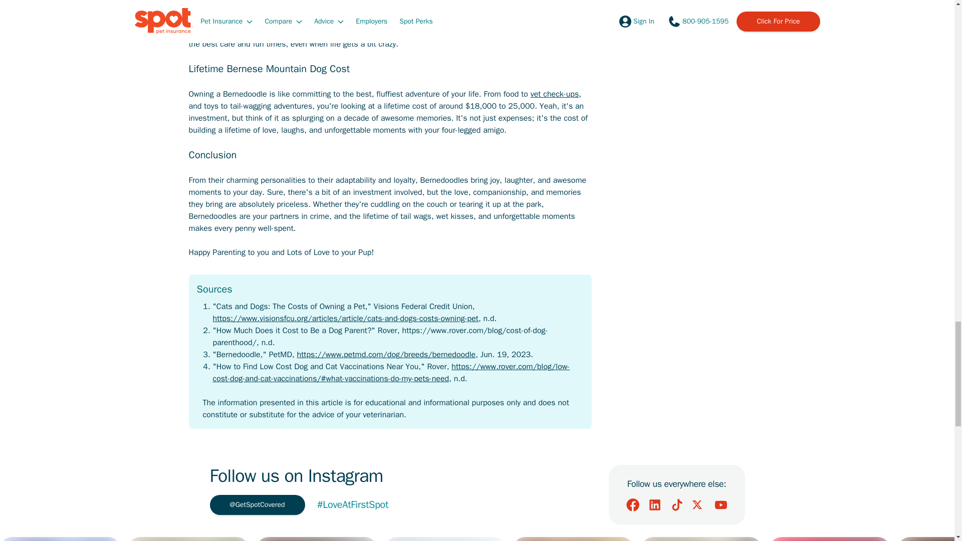 The image size is (962, 541). What do you see at coordinates (654, 505) in the screenshot?
I see `Spot on LinkedIn` at bounding box center [654, 505].